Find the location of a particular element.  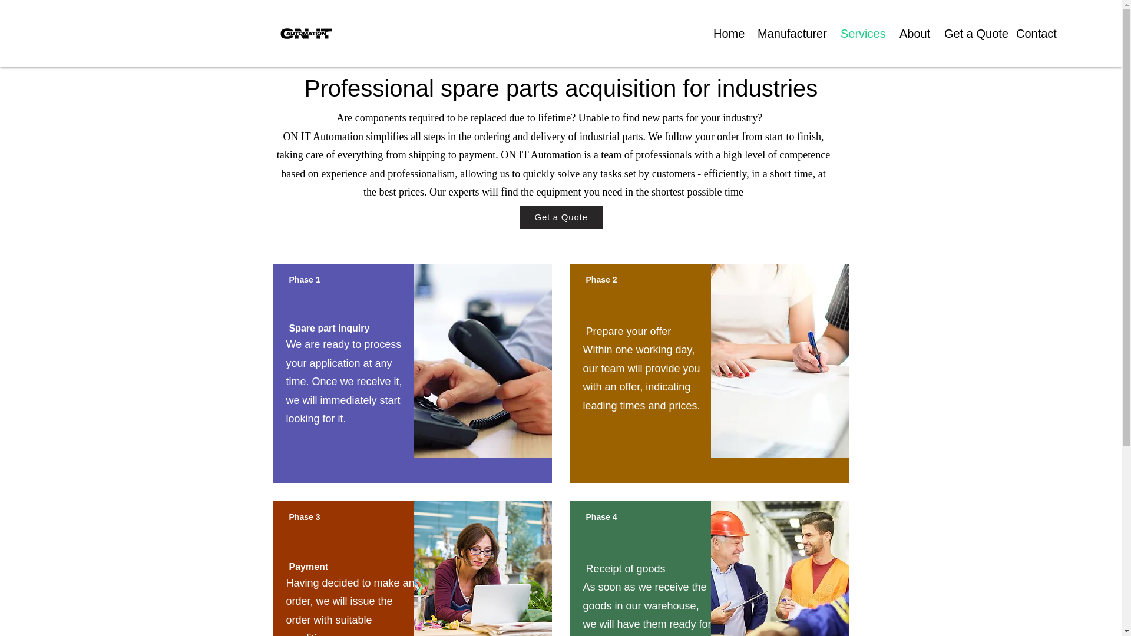

Contact is located at coordinates (1034, 34).